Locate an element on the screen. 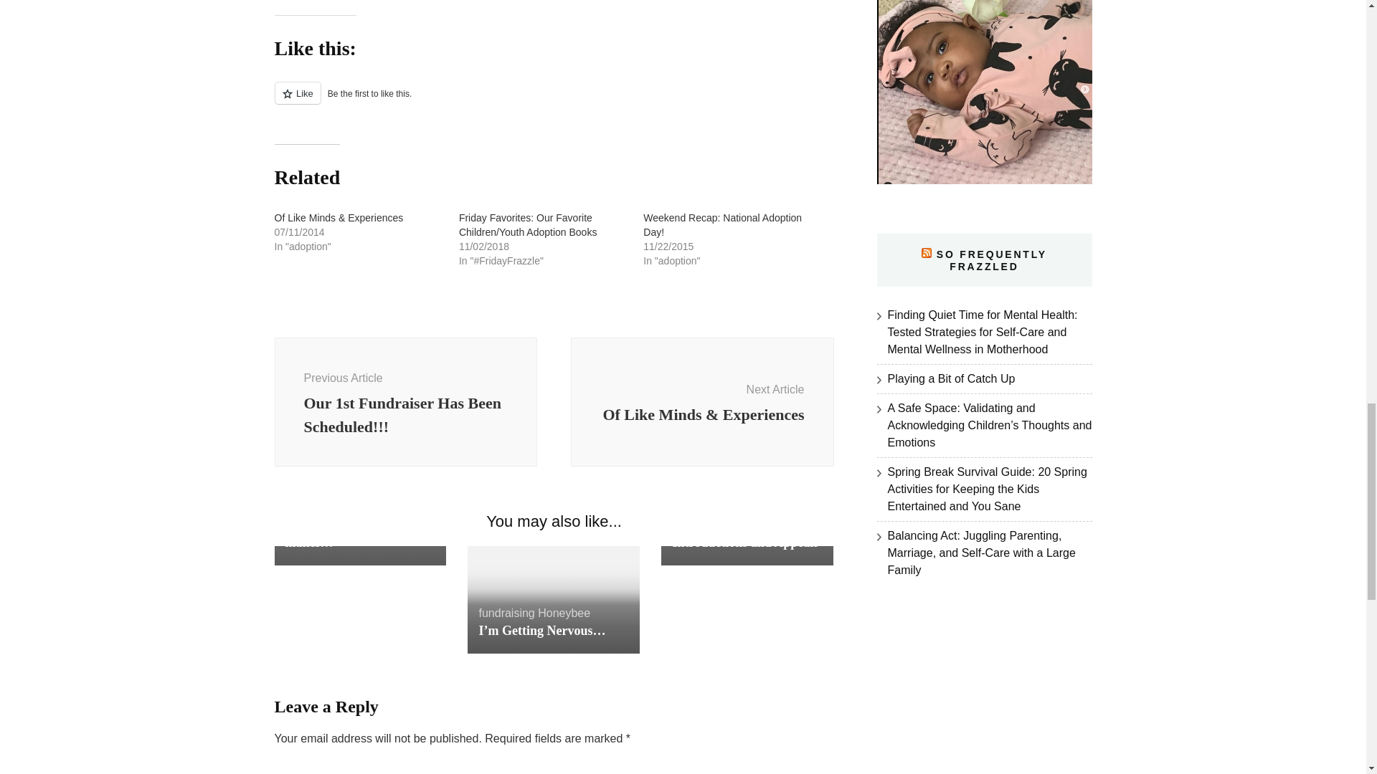  Like or Reblog is located at coordinates (554, 101).